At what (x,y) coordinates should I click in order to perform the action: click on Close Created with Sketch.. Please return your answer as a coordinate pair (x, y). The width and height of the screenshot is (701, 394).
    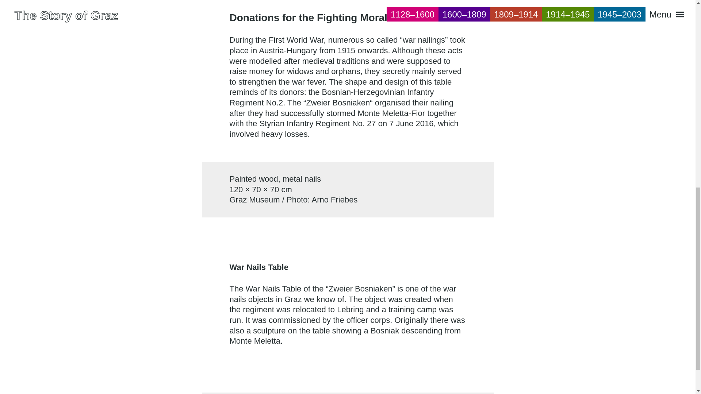
    Looking at the image, I should click on (661, 54).